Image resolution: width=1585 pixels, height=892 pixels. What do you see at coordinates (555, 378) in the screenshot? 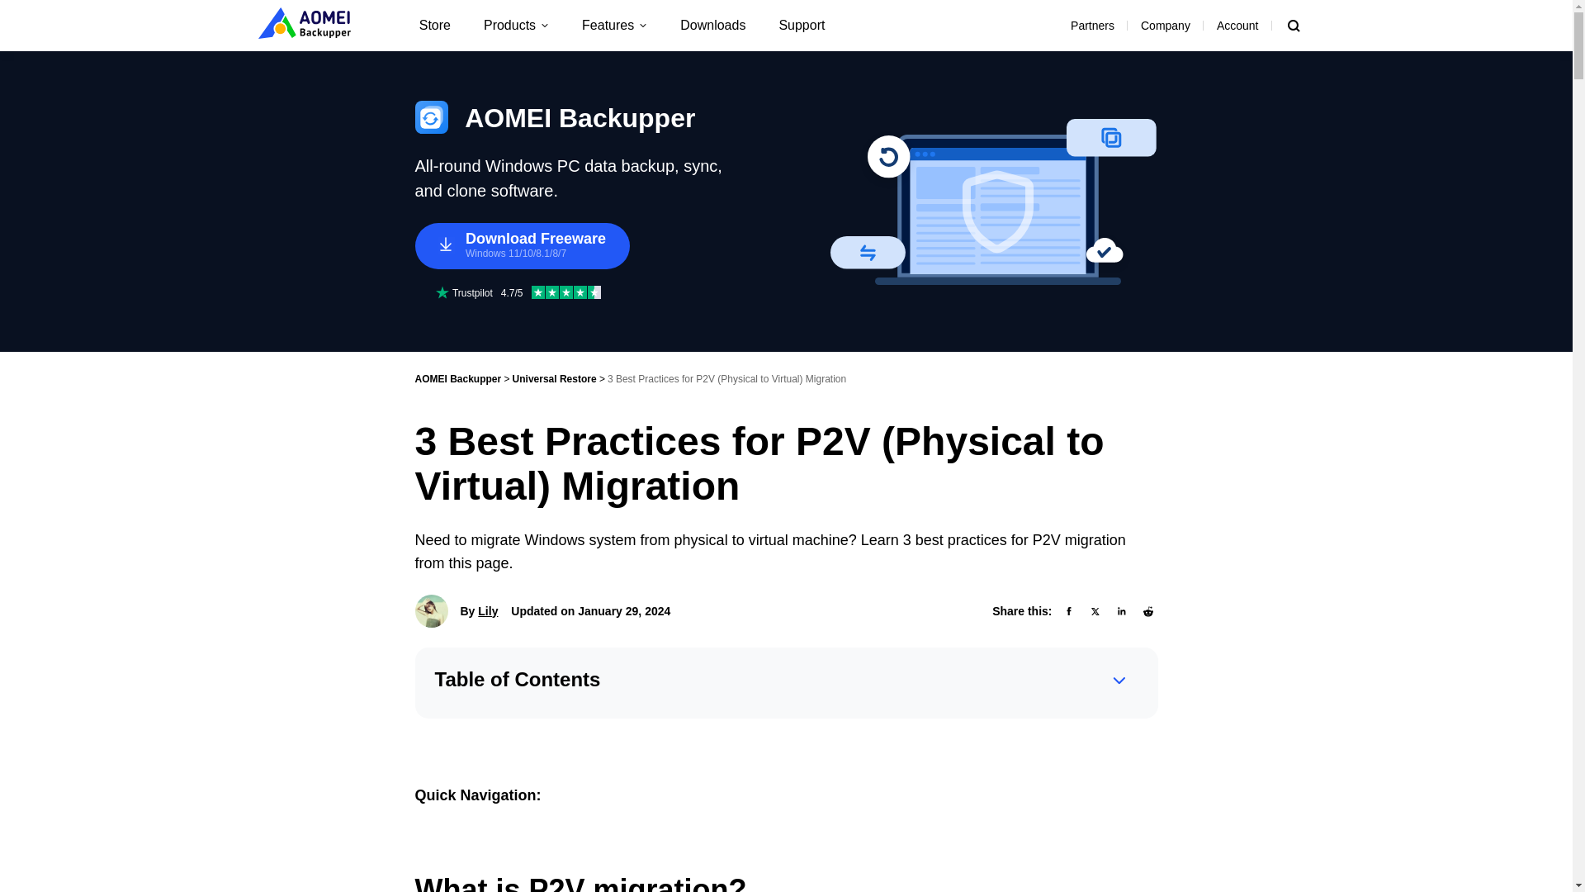
I see `Universal Restore` at bounding box center [555, 378].